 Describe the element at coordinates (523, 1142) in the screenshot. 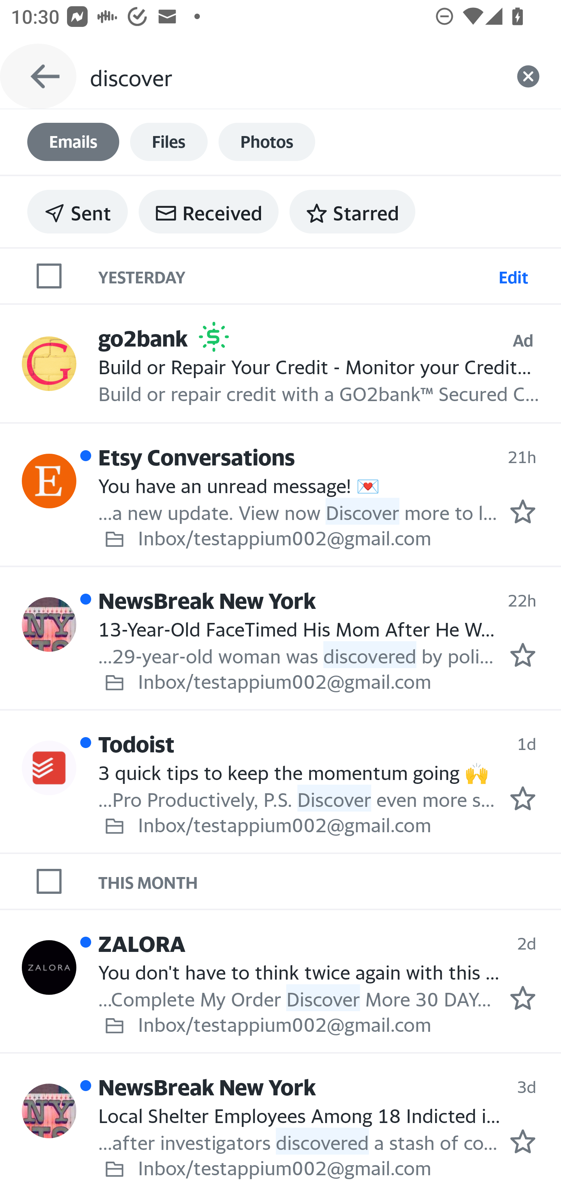

I see `Mark as starred.` at that location.